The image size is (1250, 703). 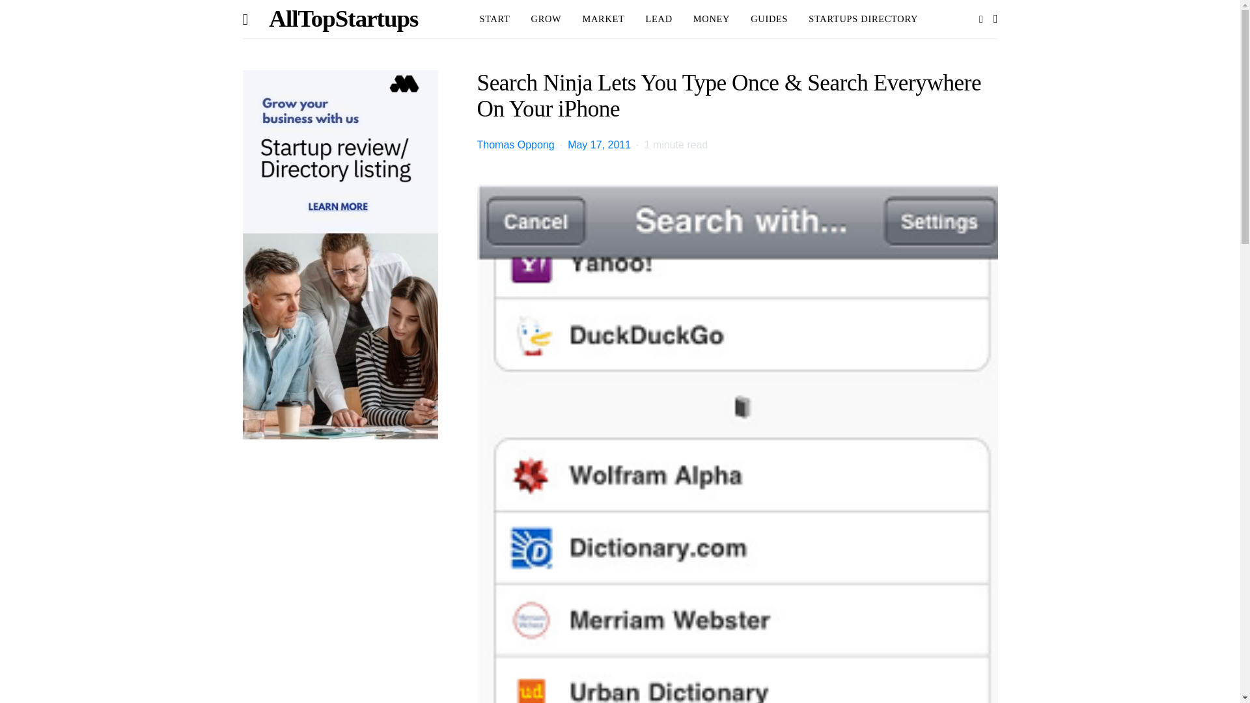 What do you see at coordinates (599, 145) in the screenshot?
I see `May 17, 2011` at bounding box center [599, 145].